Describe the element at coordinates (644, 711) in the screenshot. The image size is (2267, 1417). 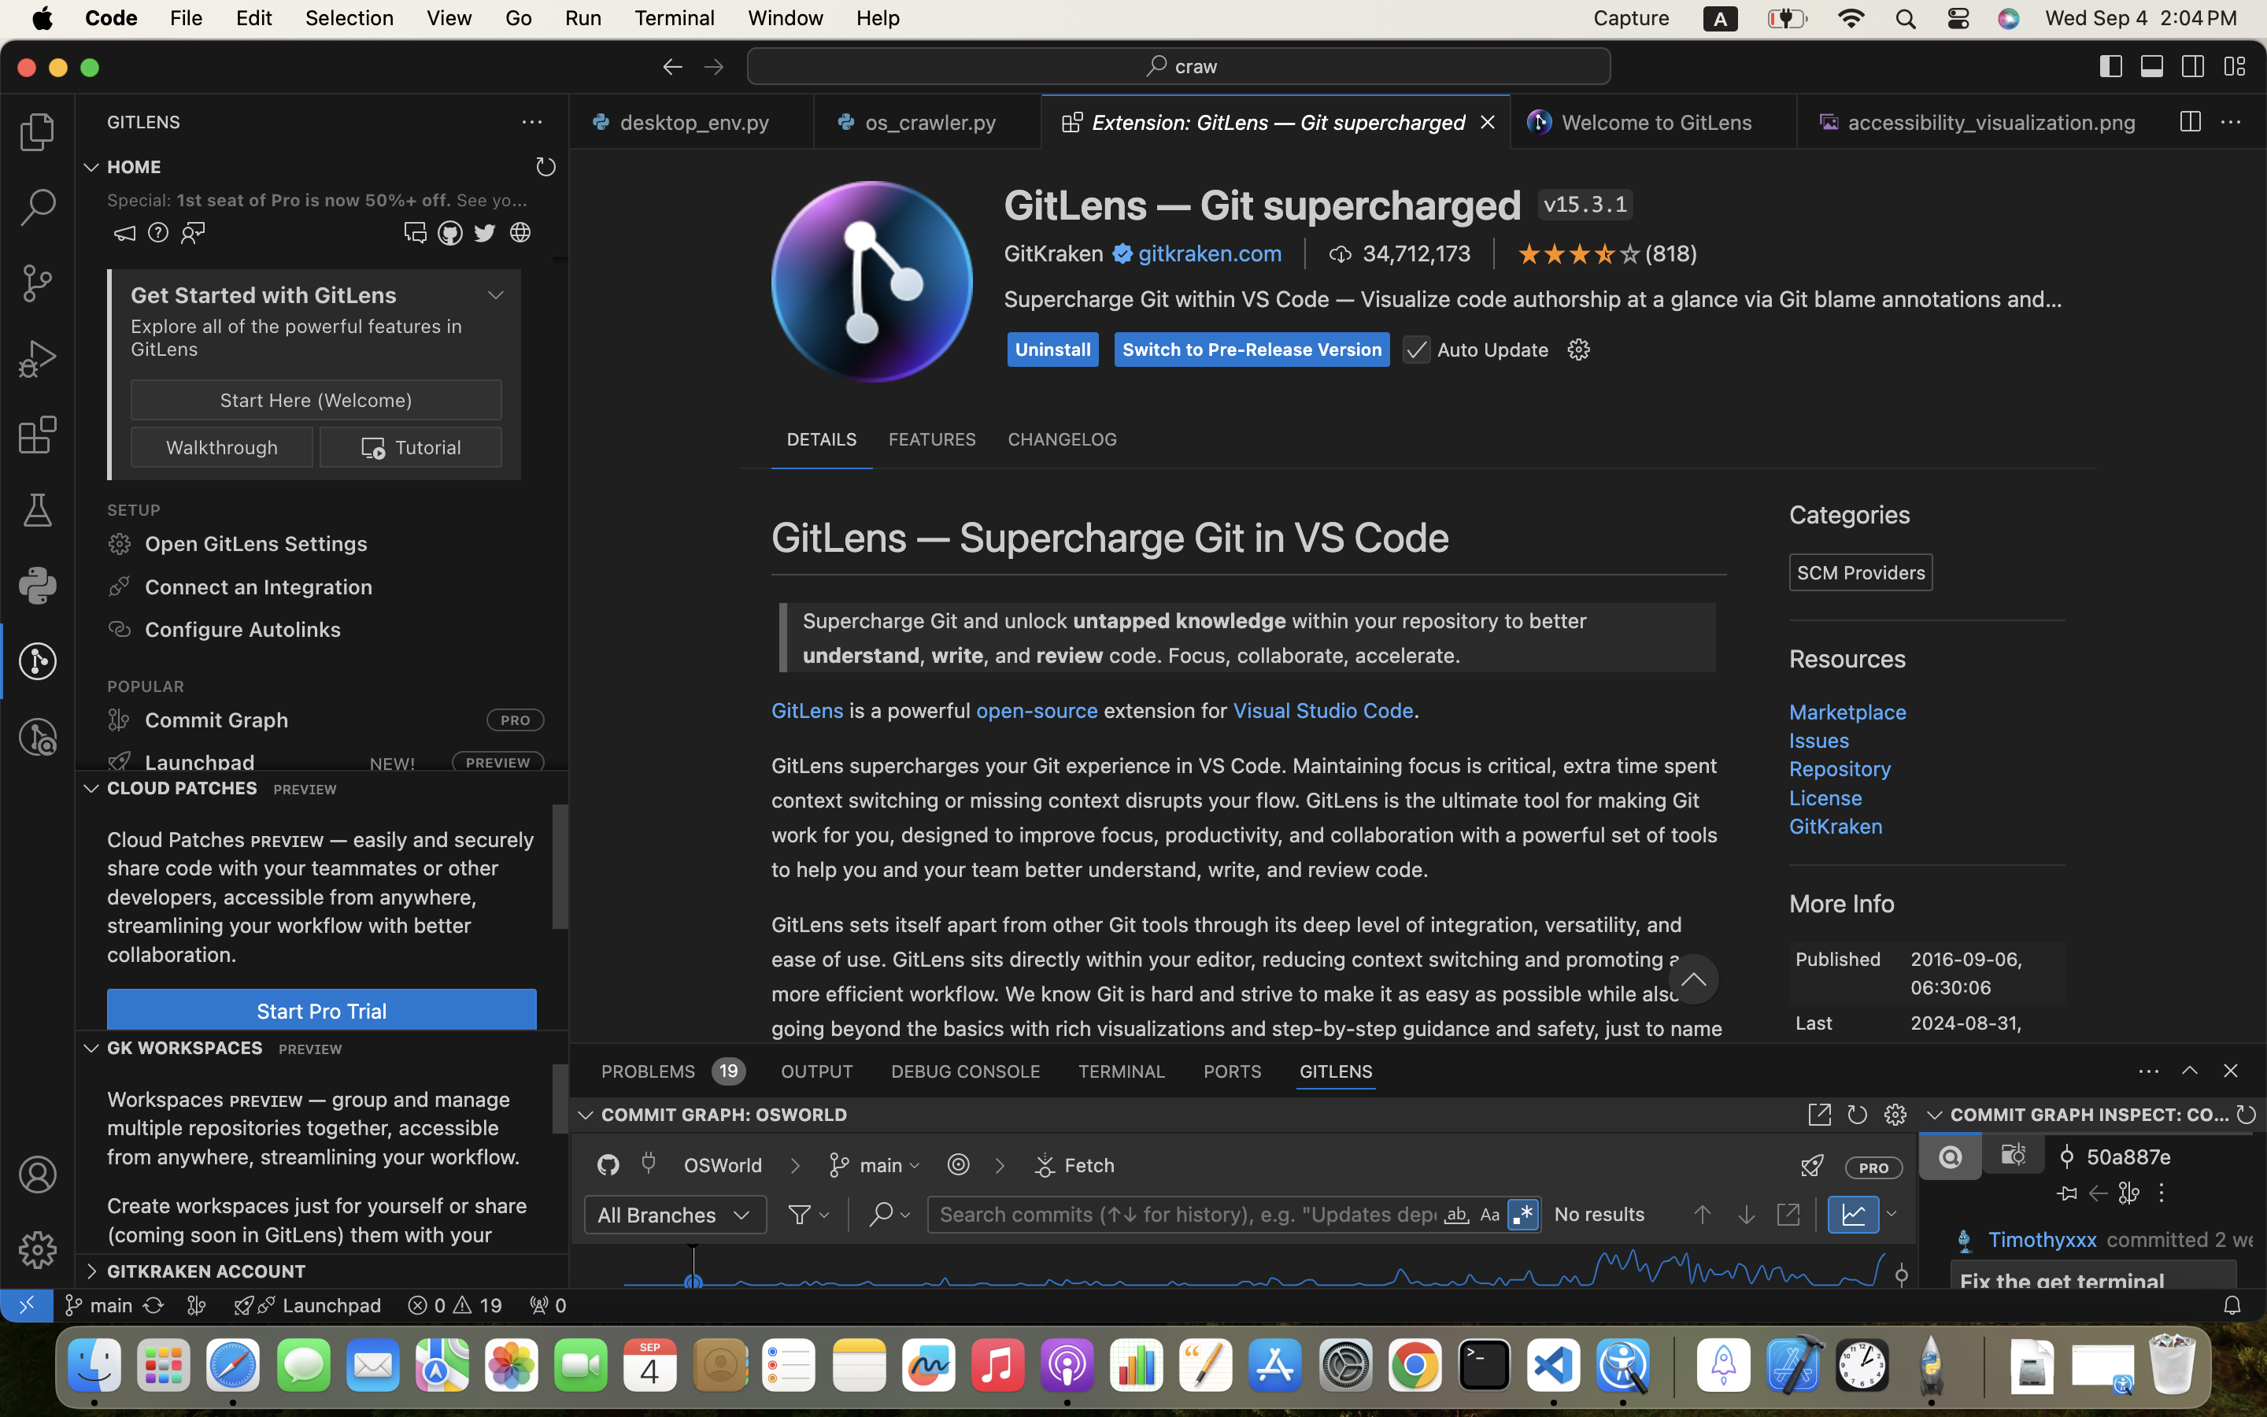
I see `13` at that location.